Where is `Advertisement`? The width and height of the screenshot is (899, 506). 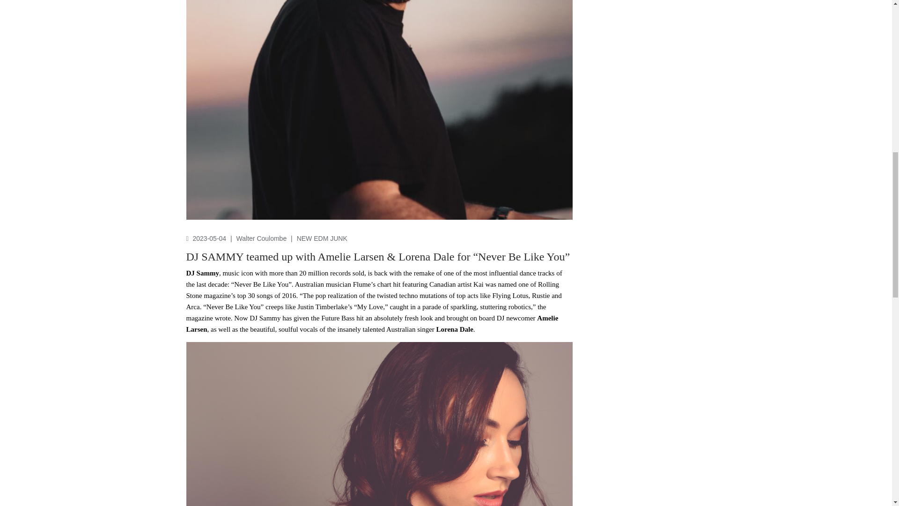 Advertisement is located at coordinates (643, 129).